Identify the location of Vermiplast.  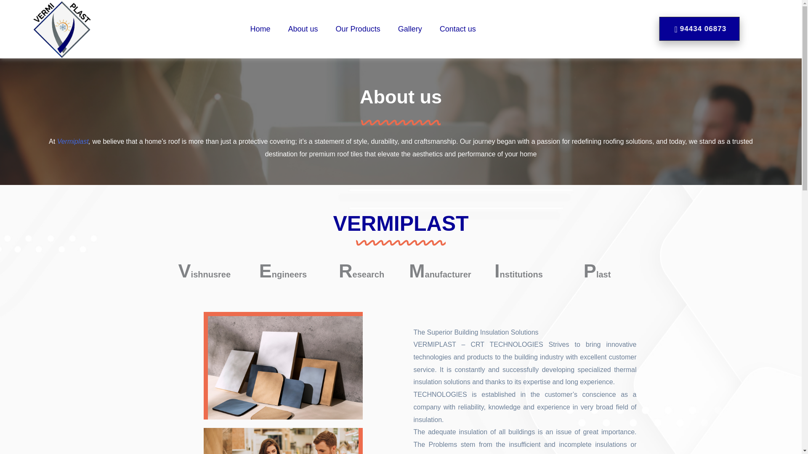
(73, 152).